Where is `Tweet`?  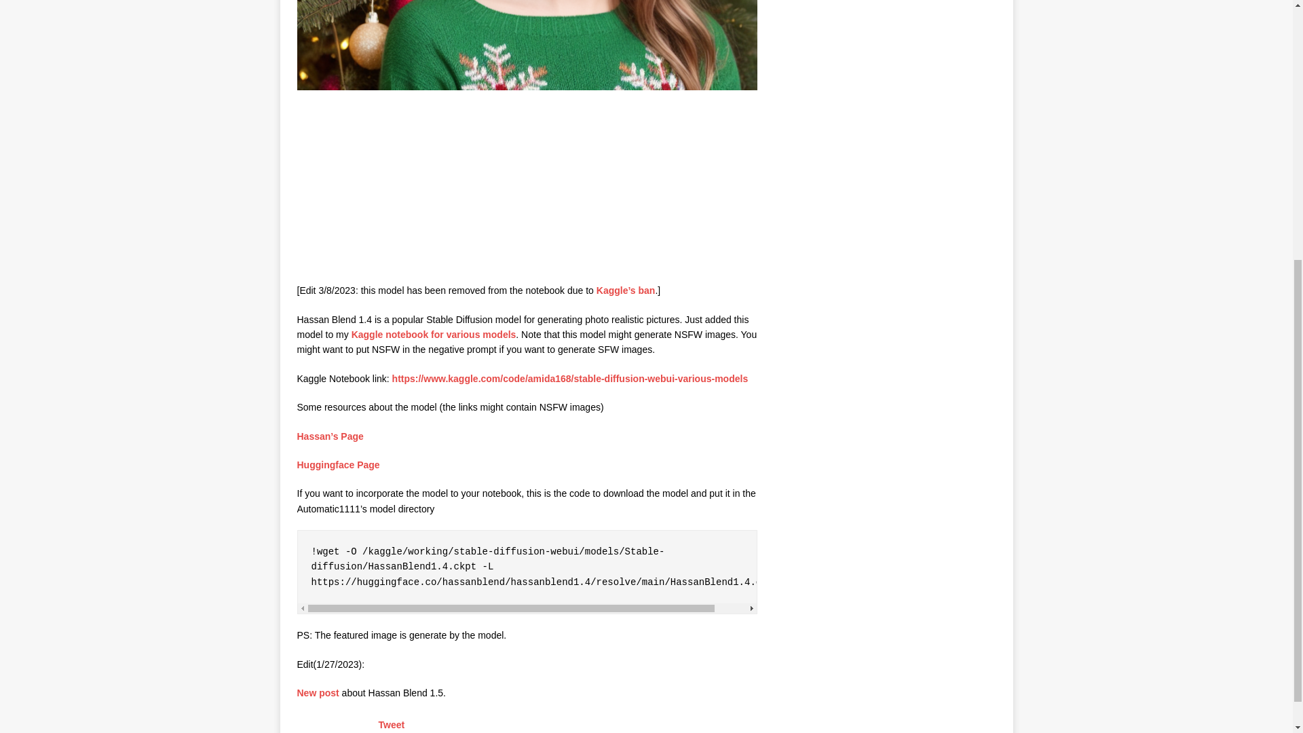
Tweet is located at coordinates (392, 724).